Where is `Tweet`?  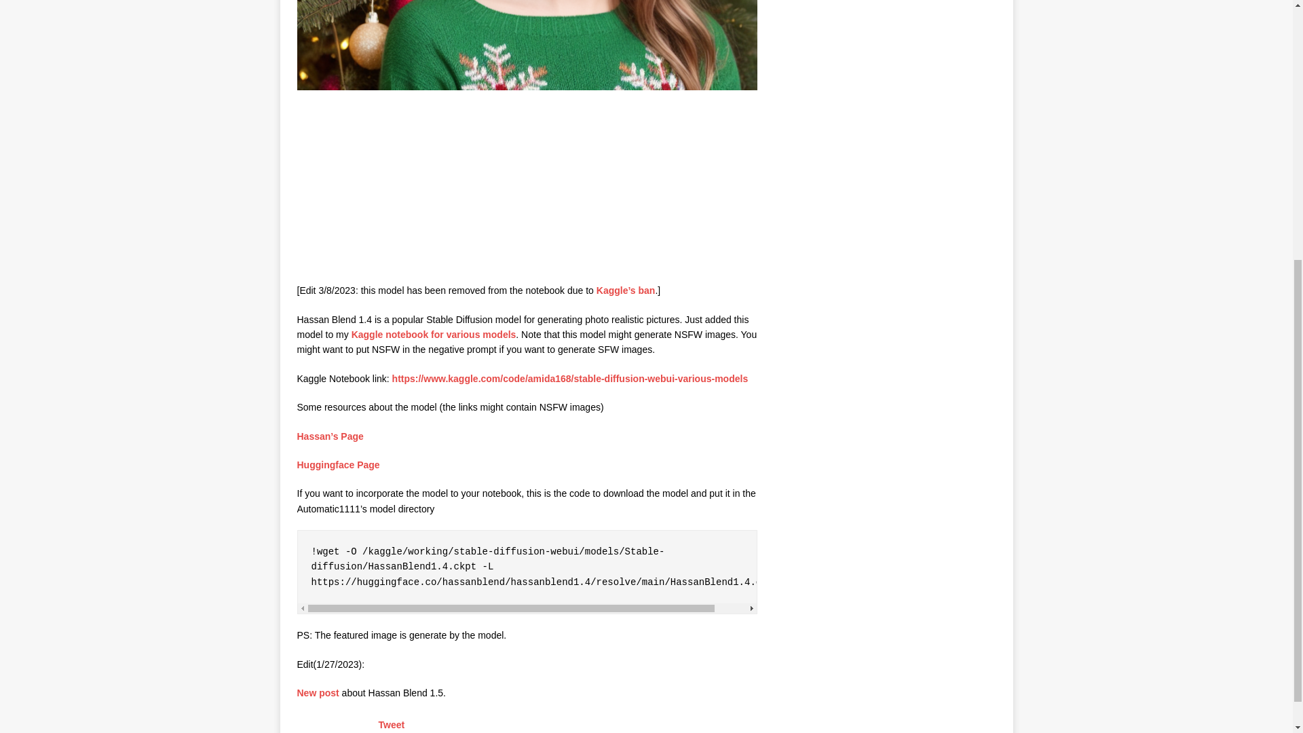
Tweet is located at coordinates (392, 724).